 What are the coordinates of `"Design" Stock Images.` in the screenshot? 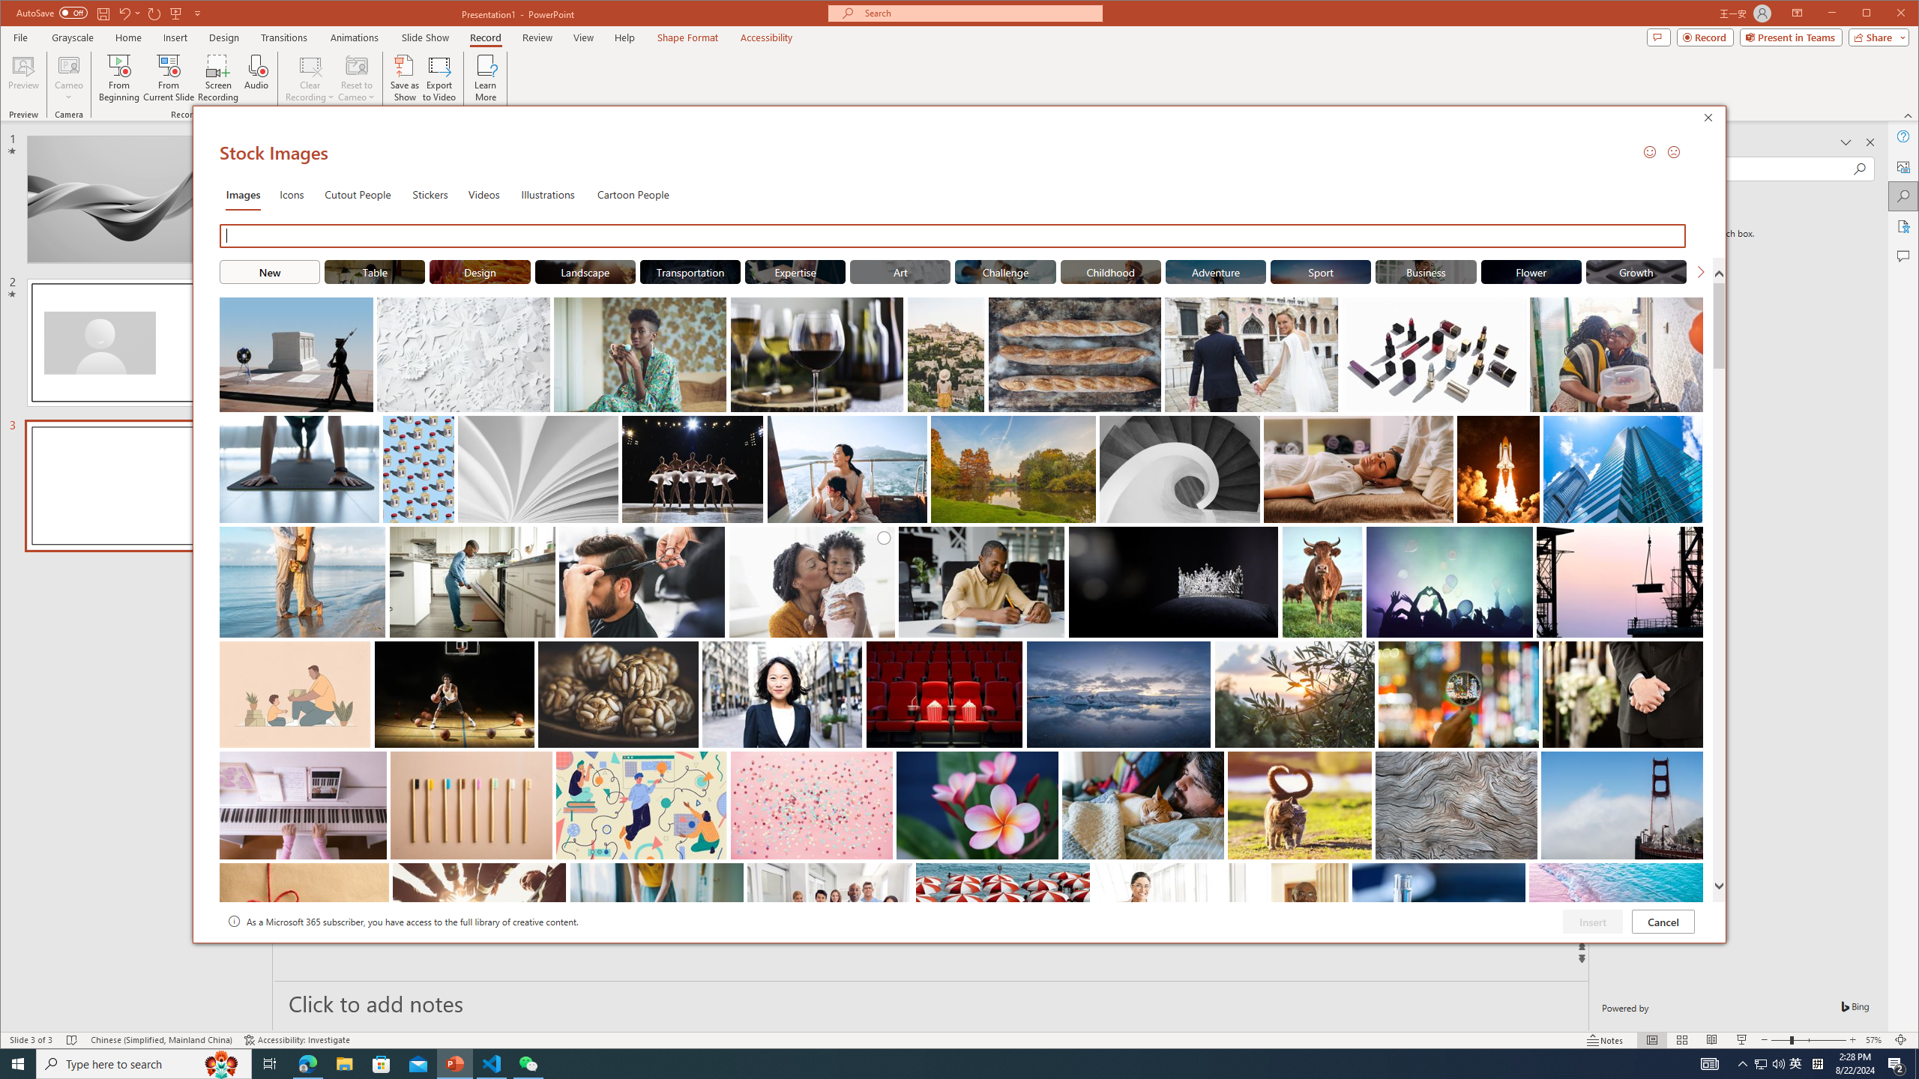 It's located at (480, 271).